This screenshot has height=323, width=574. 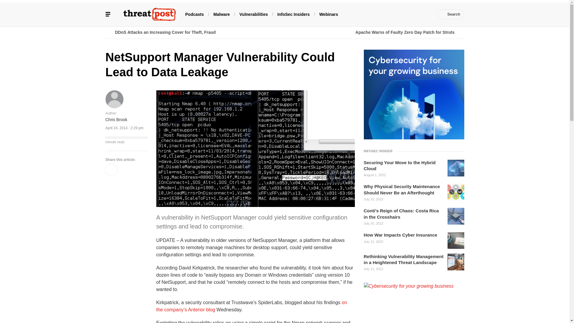 What do you see at coordinates (404, 166) in the screenshot?
I see `Securing Your Move to the Hybrid Cloud` at bounding box center [404, 166].